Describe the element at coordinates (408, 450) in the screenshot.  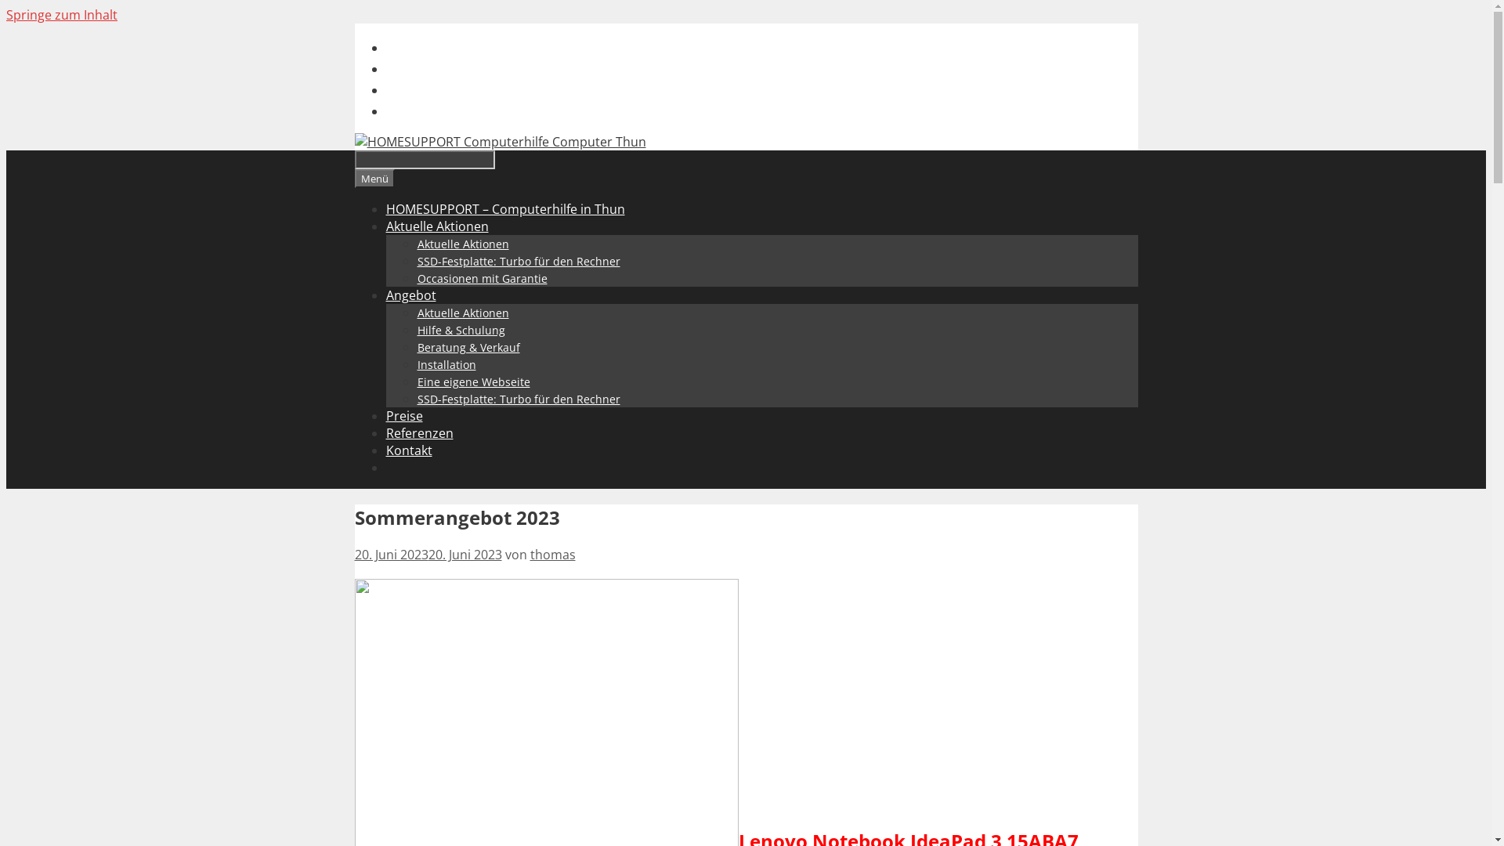
I see `Kontakt` at that location.